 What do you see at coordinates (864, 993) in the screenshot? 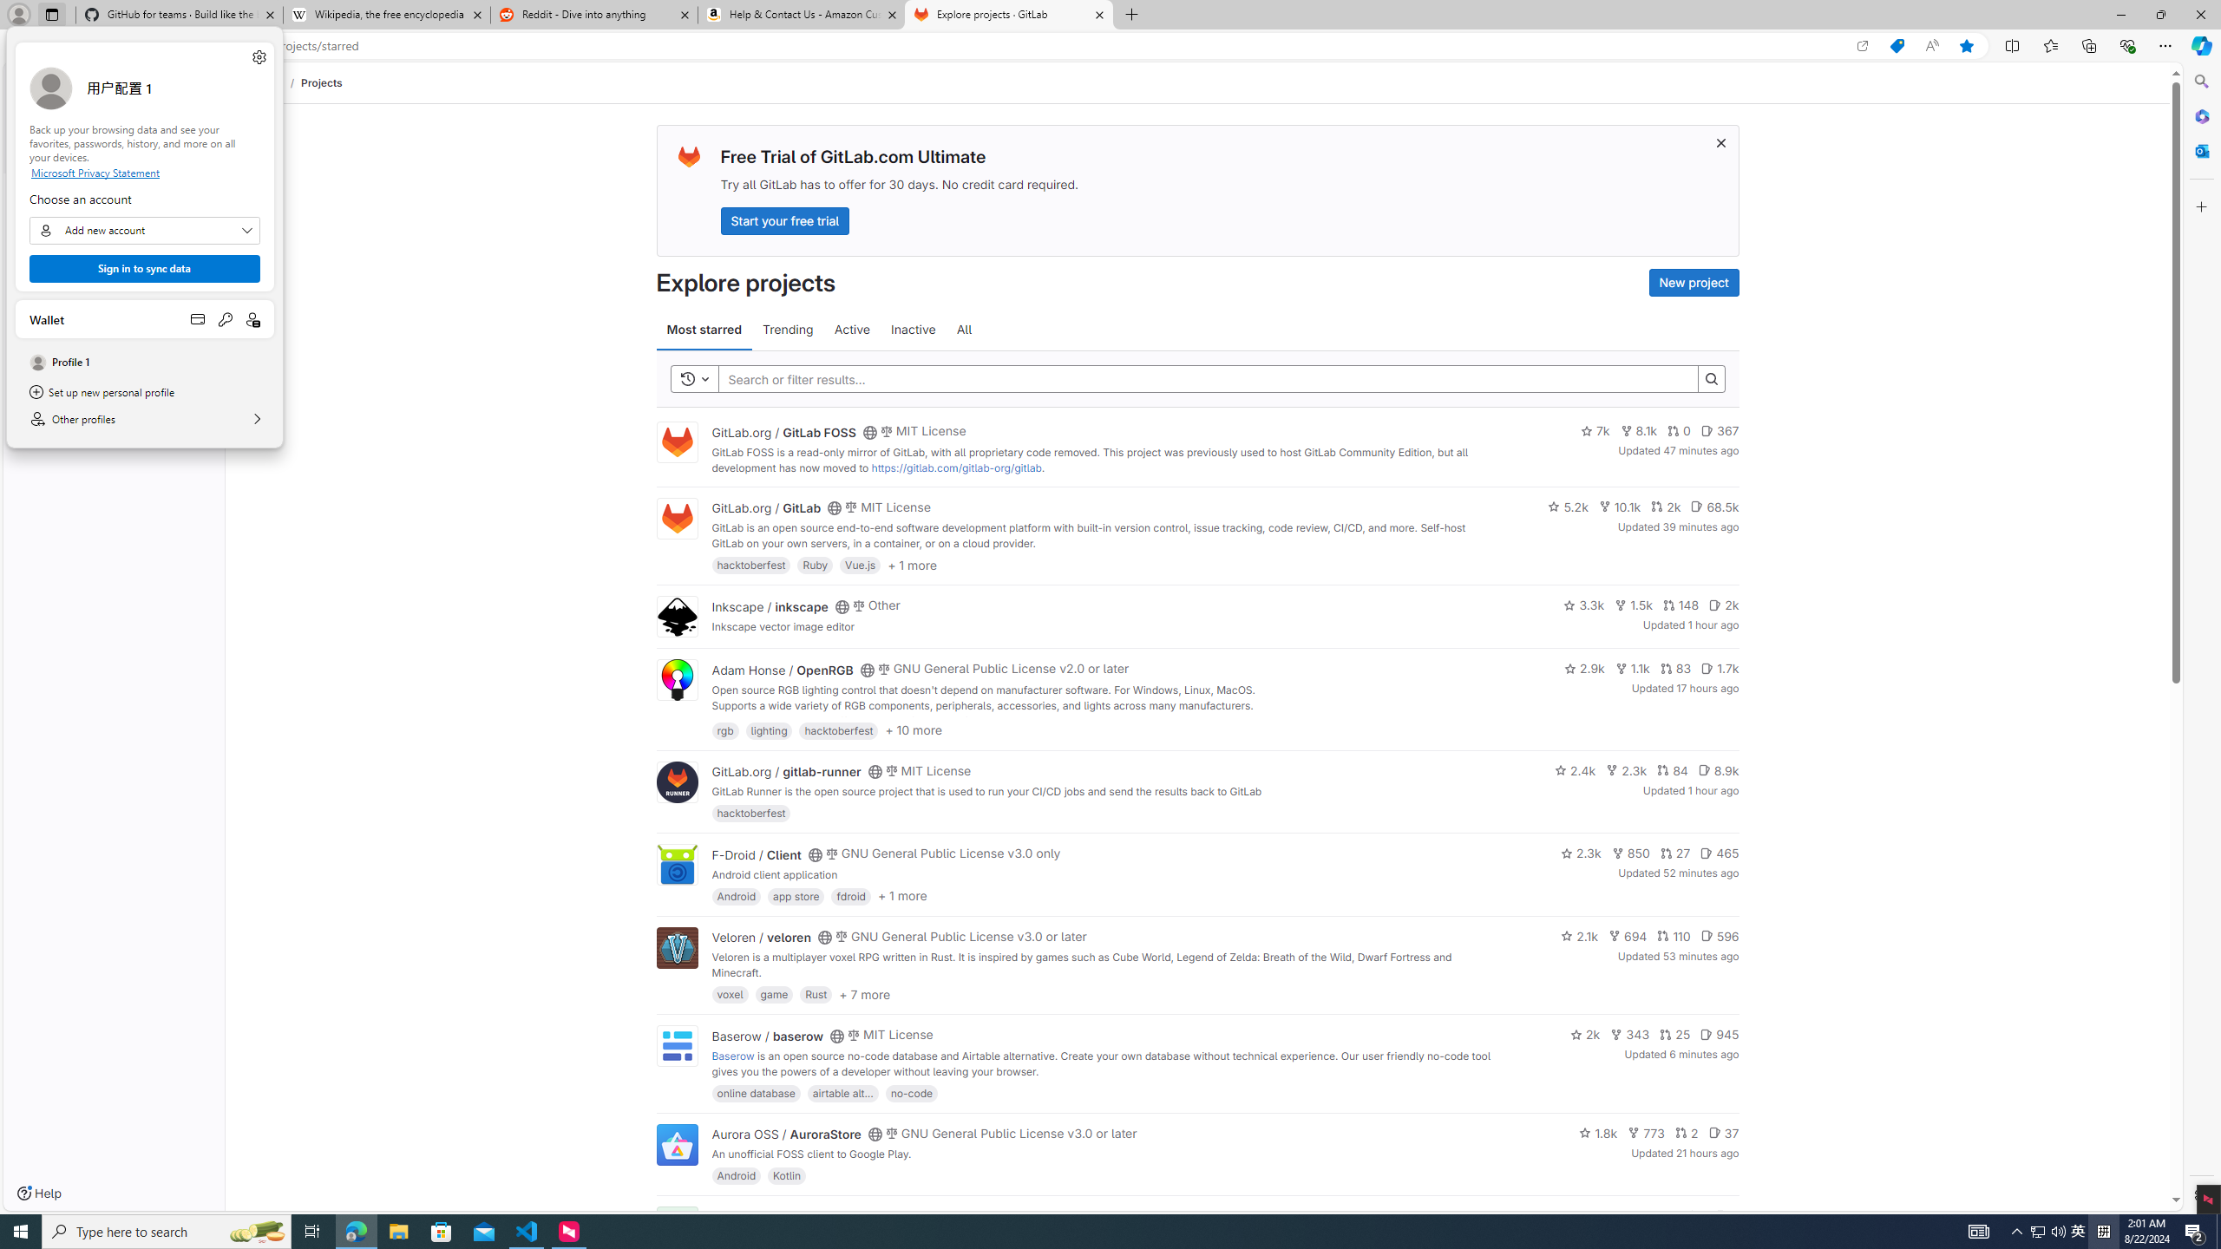
I see `+ 7 more` at bounding box center [864, 993].